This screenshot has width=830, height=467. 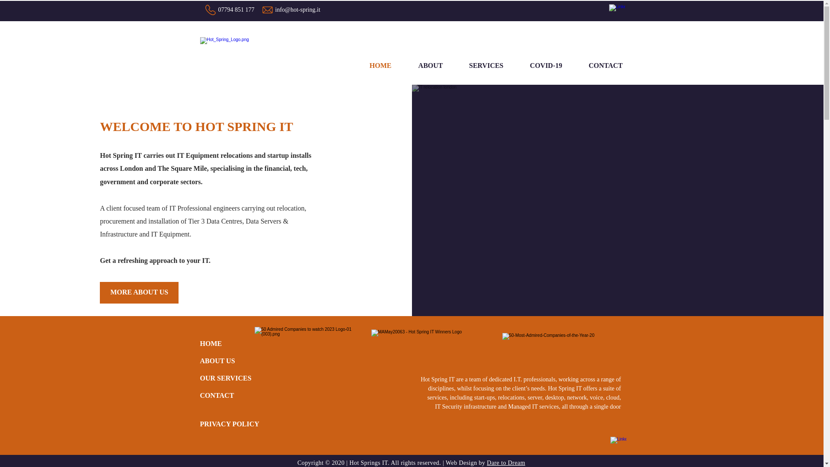 What do you see at coordinates (599, 66) in the screenshot?
I see `CONTACT` at bounding box center [599, 66].